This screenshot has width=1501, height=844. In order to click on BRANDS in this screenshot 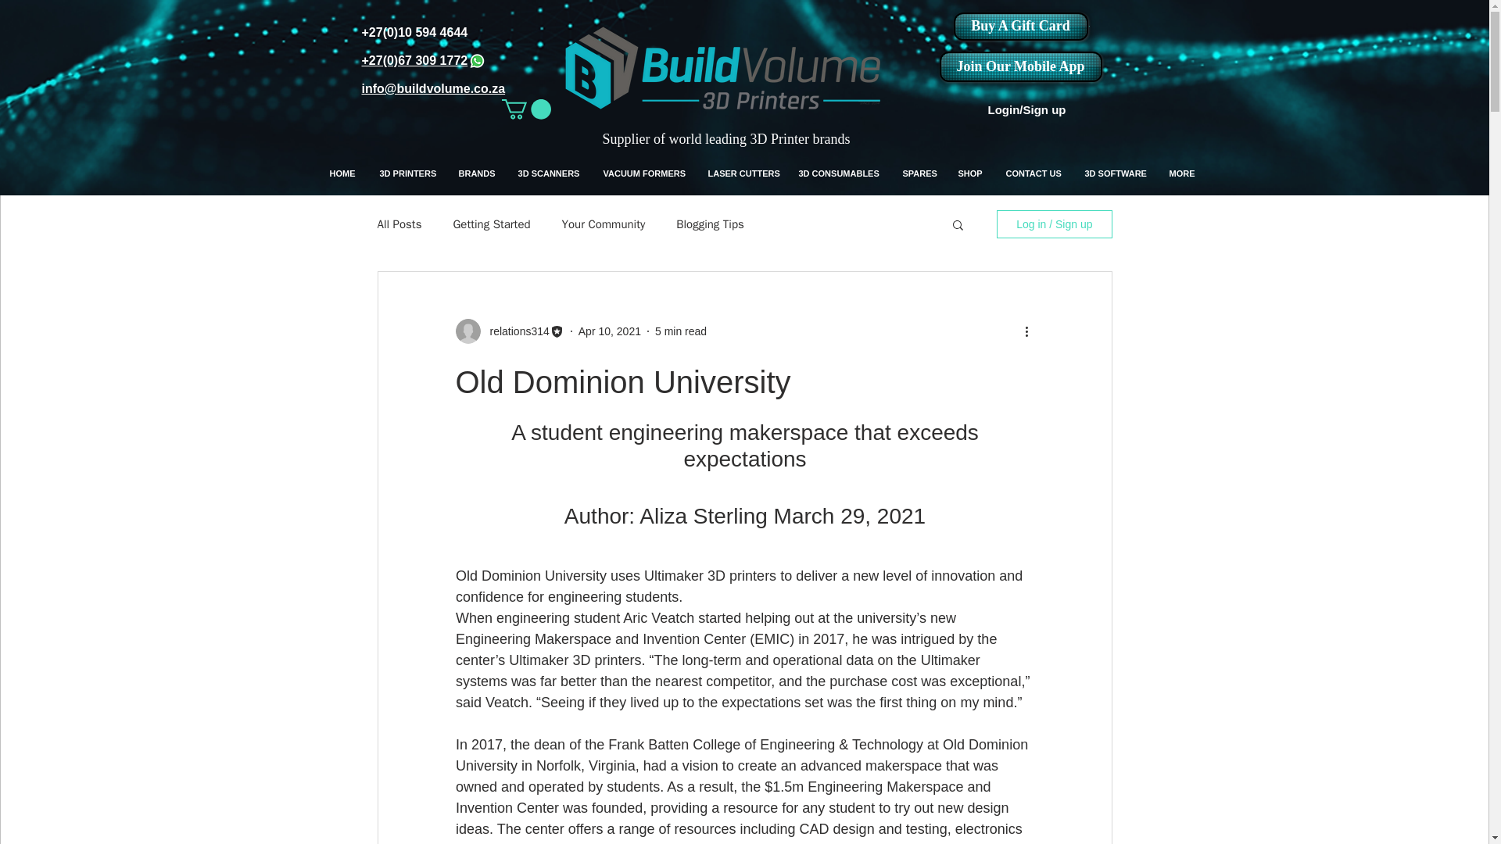, I will do `click(477, 173)`.